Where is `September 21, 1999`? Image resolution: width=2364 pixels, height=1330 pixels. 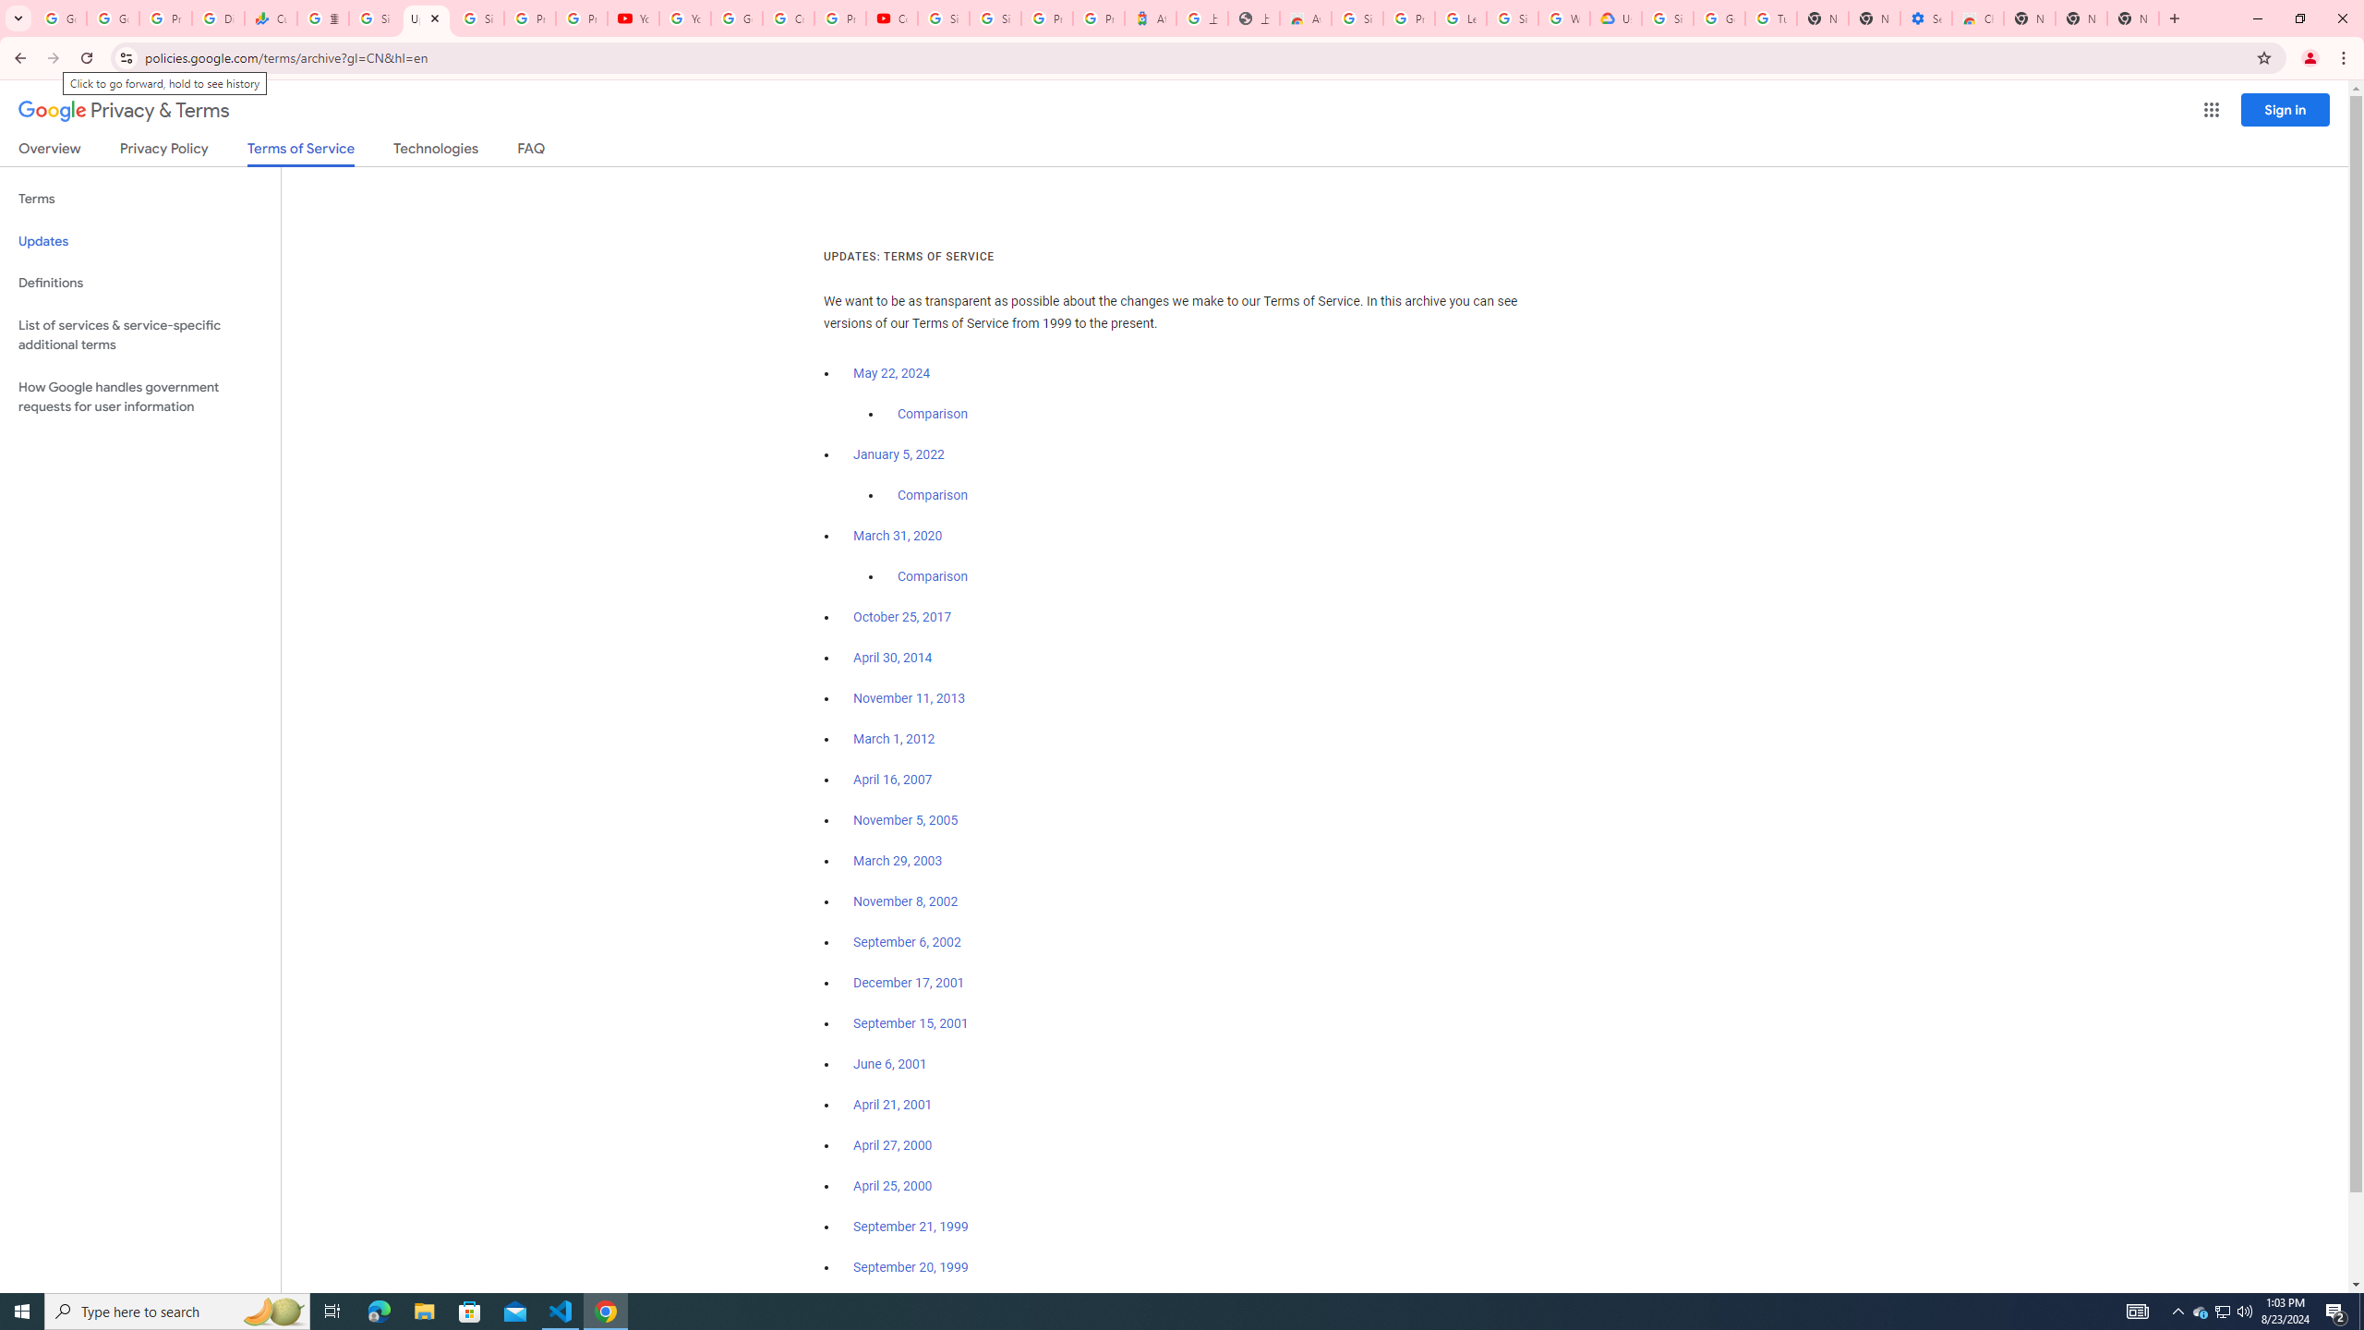
September 21, 1999 is located at coordinates (911, 1227).